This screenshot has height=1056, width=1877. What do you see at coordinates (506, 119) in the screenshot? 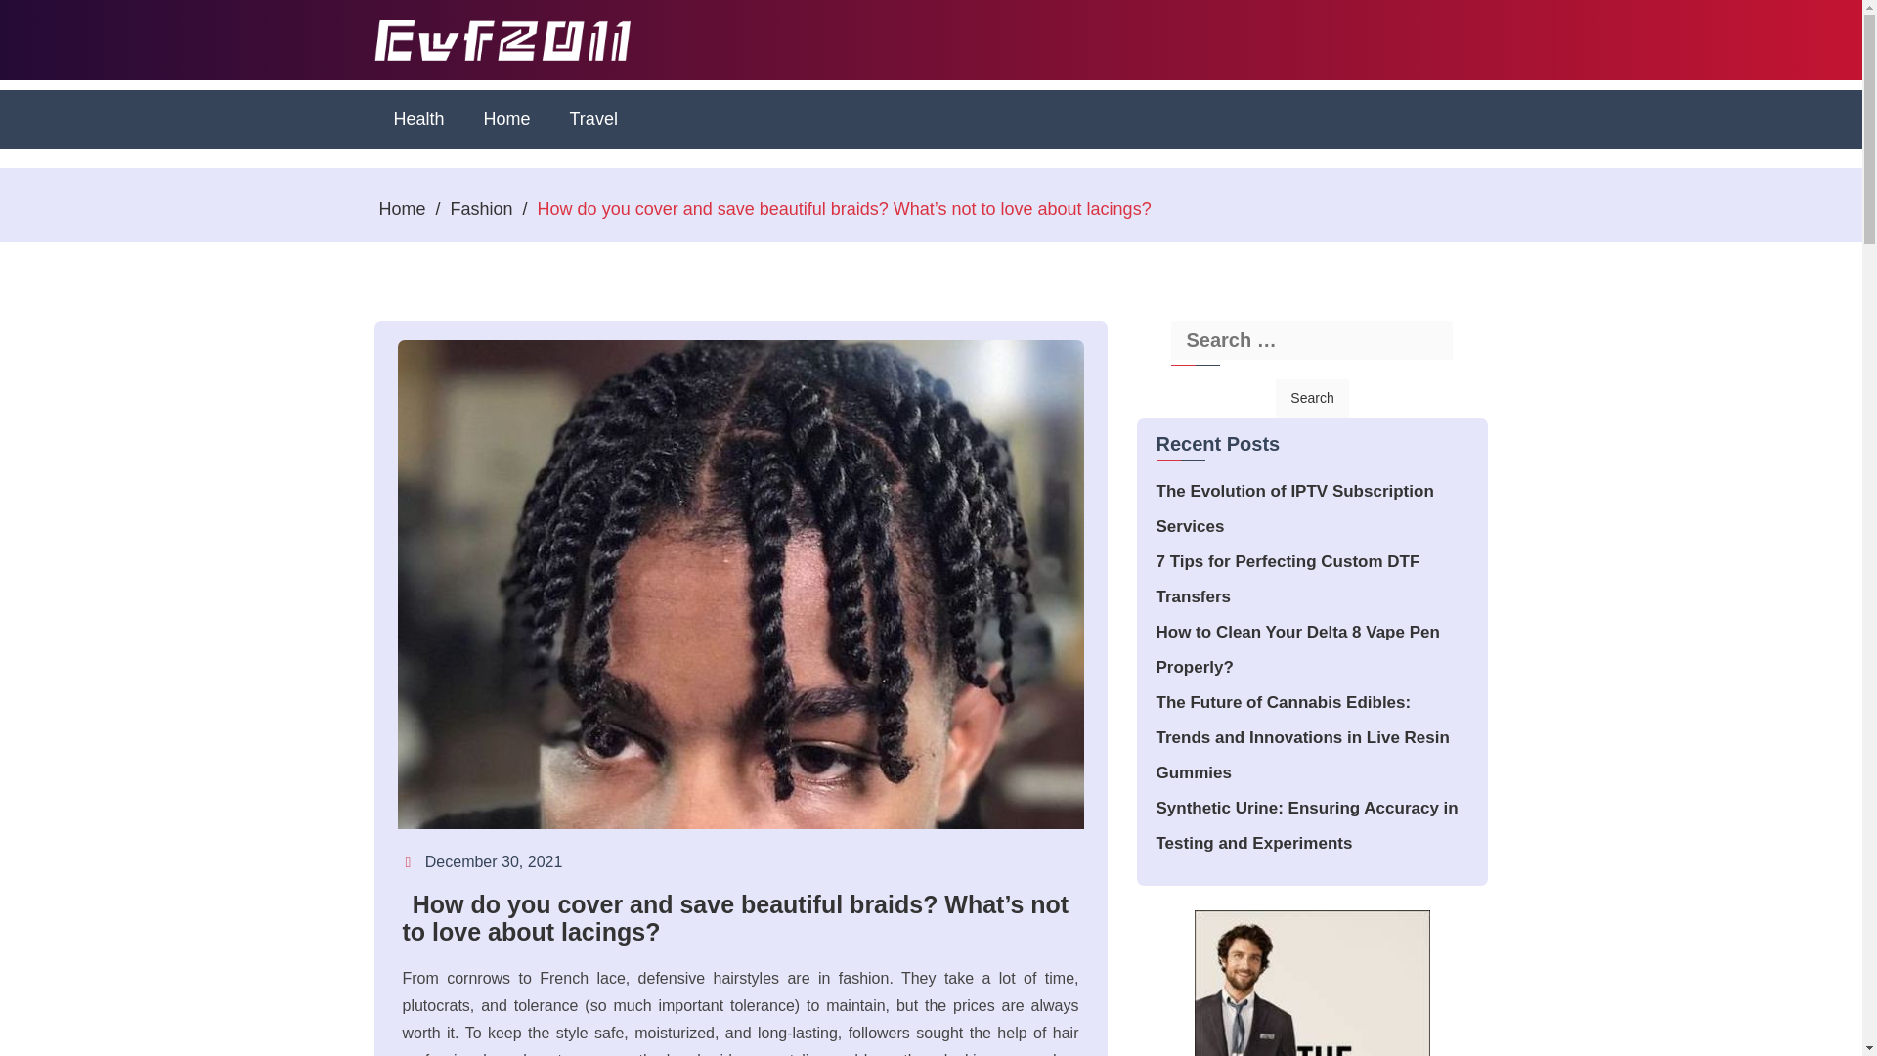
I see `Home` at bounding box center [506, 119].